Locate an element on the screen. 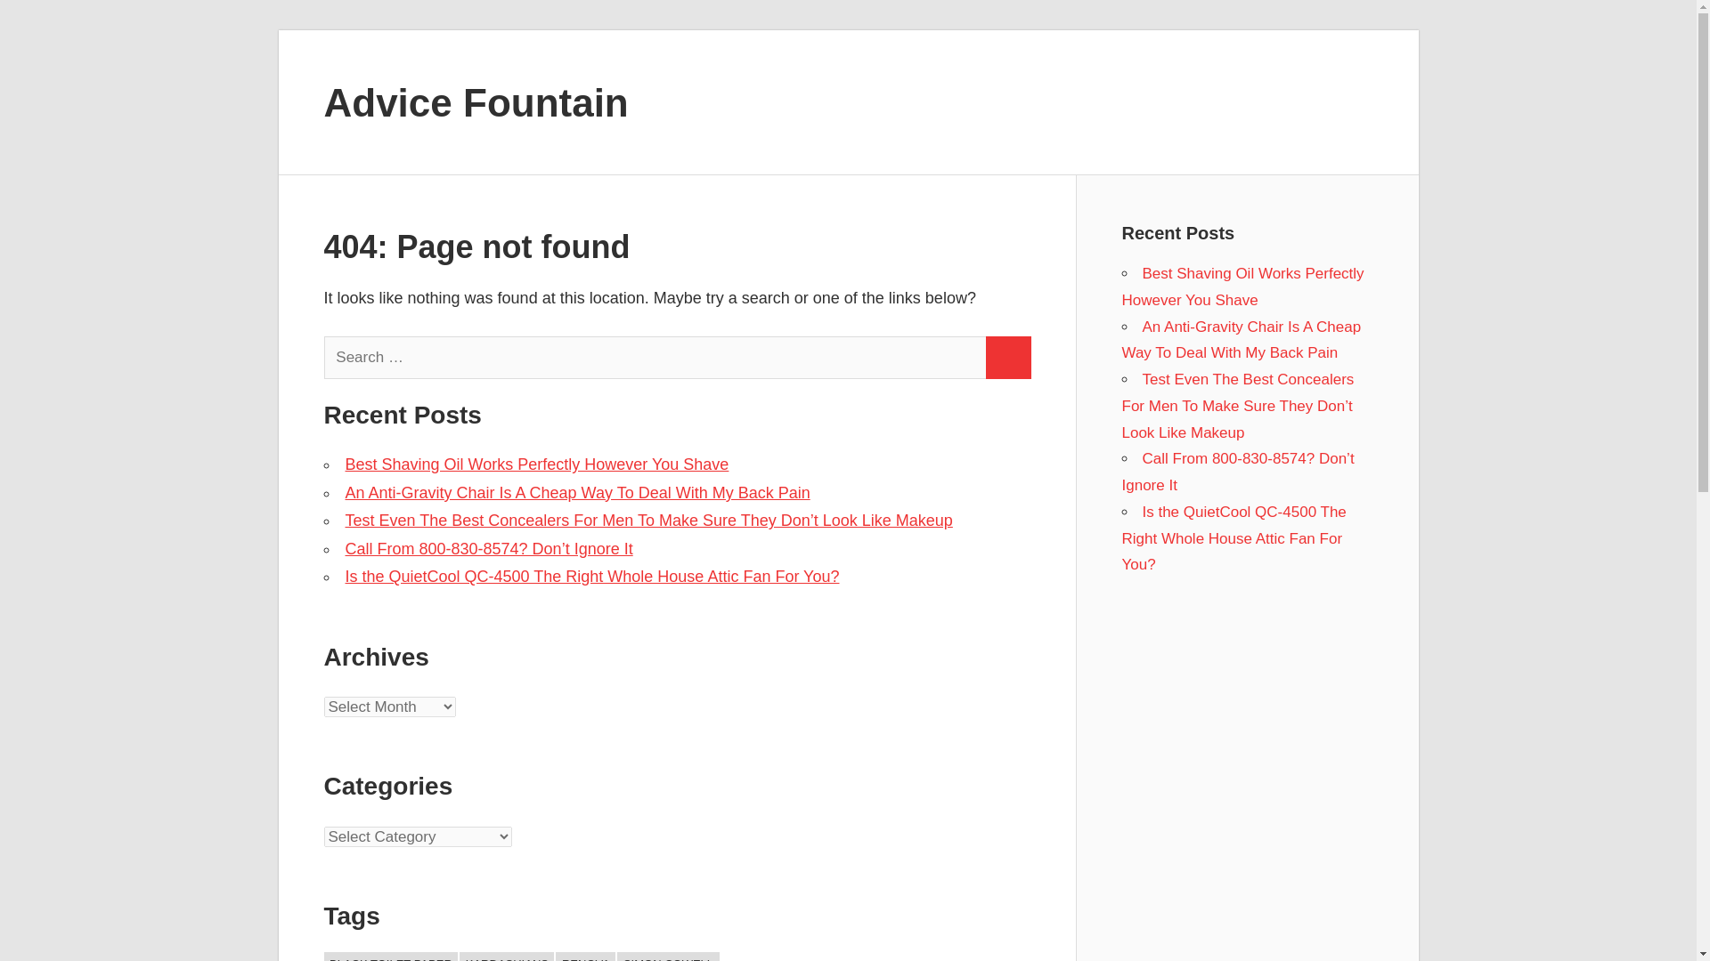  BLACK TOILET PAPER is located at coordinates (391, 957).